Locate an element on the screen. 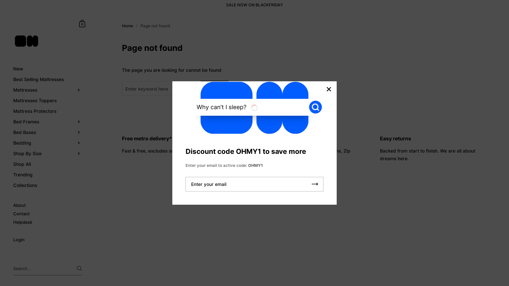 The height and width of the screenshot is (286, 509). New is located at coordinates (48, 69).